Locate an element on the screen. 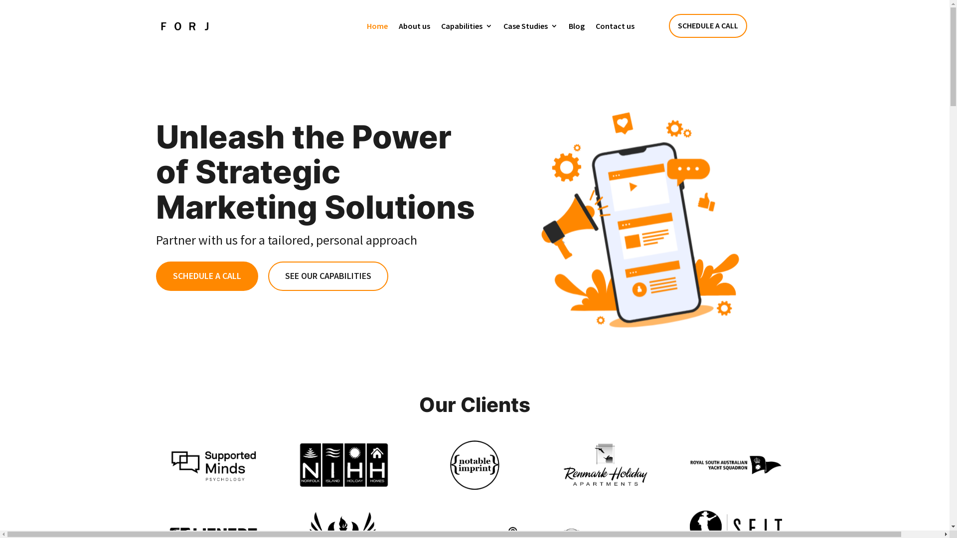 The height and width of the screenshot is (538, 957). Case Studies is located at coordinates (530, 26).